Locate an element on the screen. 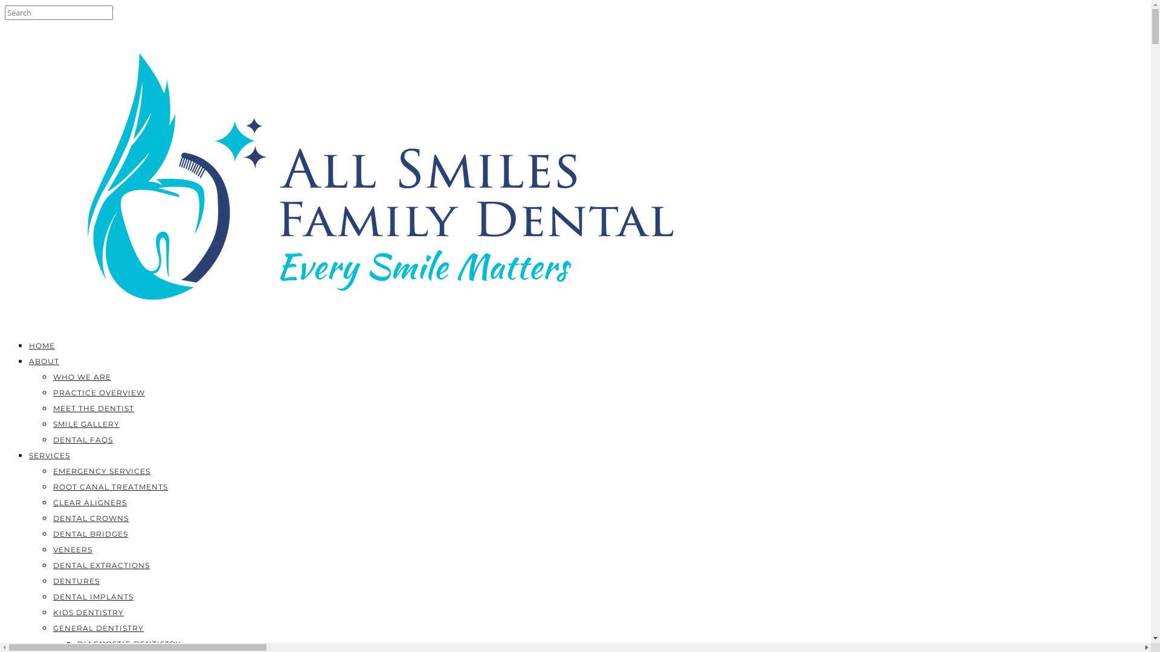  HOME is located at coordinates (42, 345).